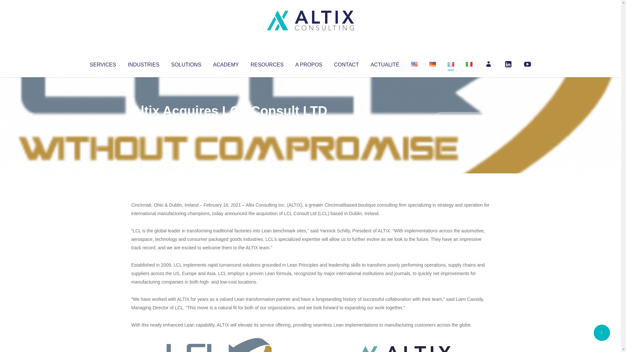 This screenshot has width=626, height=352. I want to click on INDUSTRIES, so click(143, 63).